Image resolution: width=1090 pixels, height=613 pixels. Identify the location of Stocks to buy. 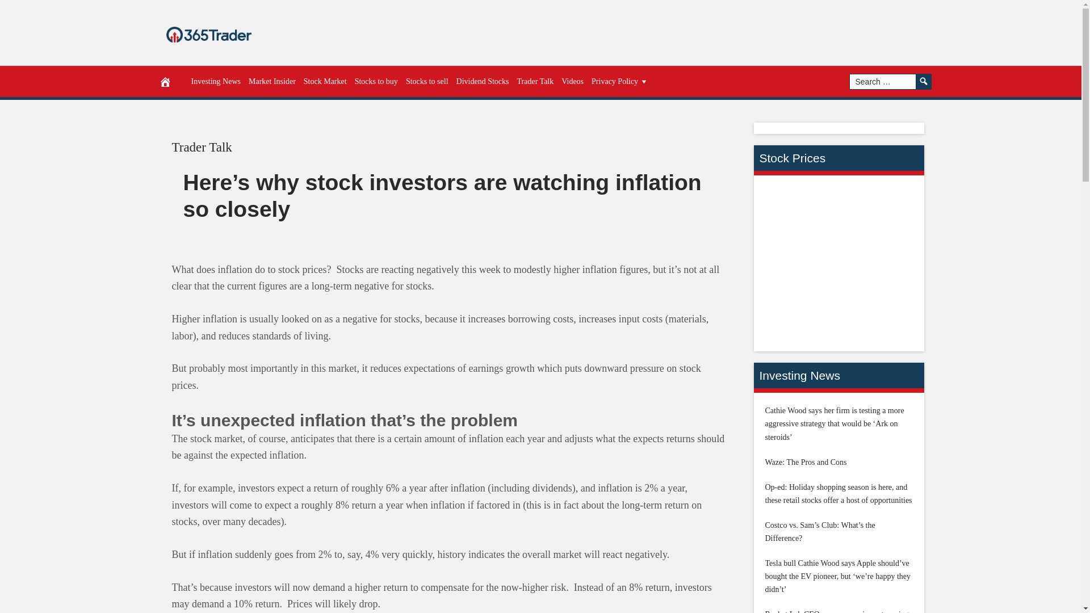
(376, 81).